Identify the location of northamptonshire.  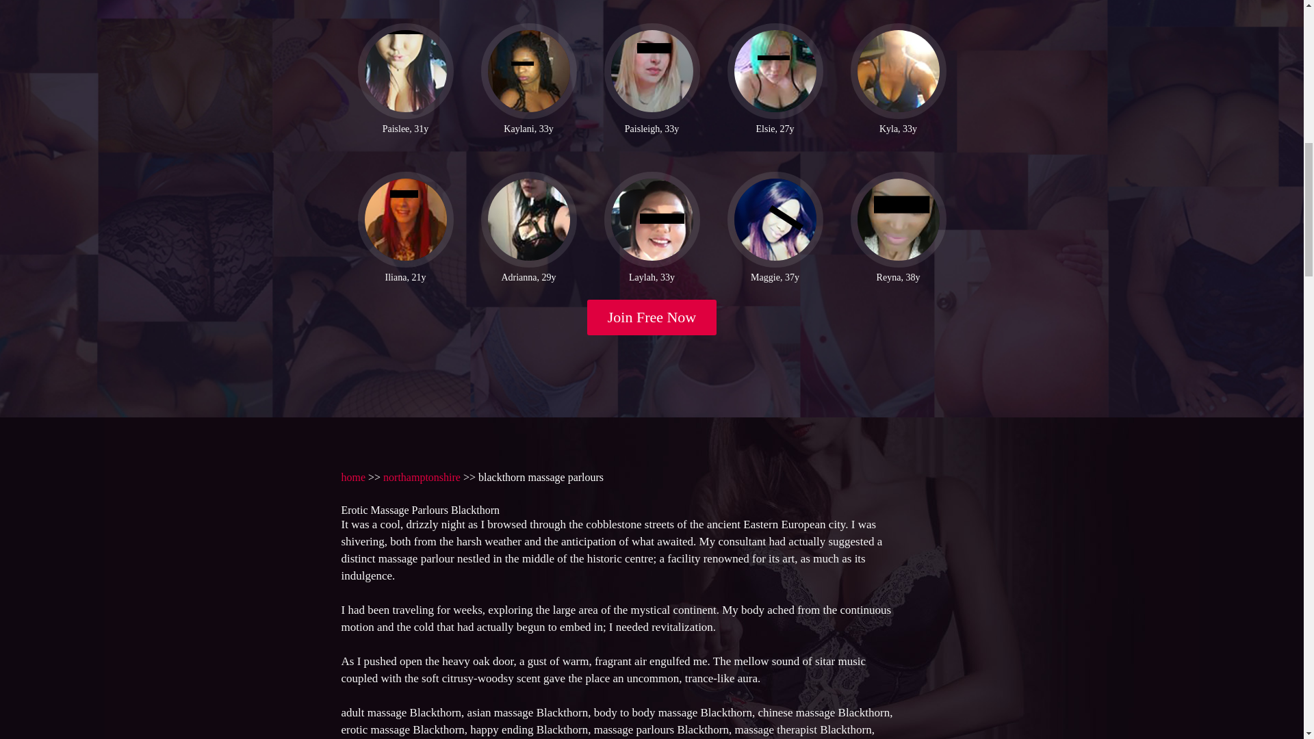
(422, 478).